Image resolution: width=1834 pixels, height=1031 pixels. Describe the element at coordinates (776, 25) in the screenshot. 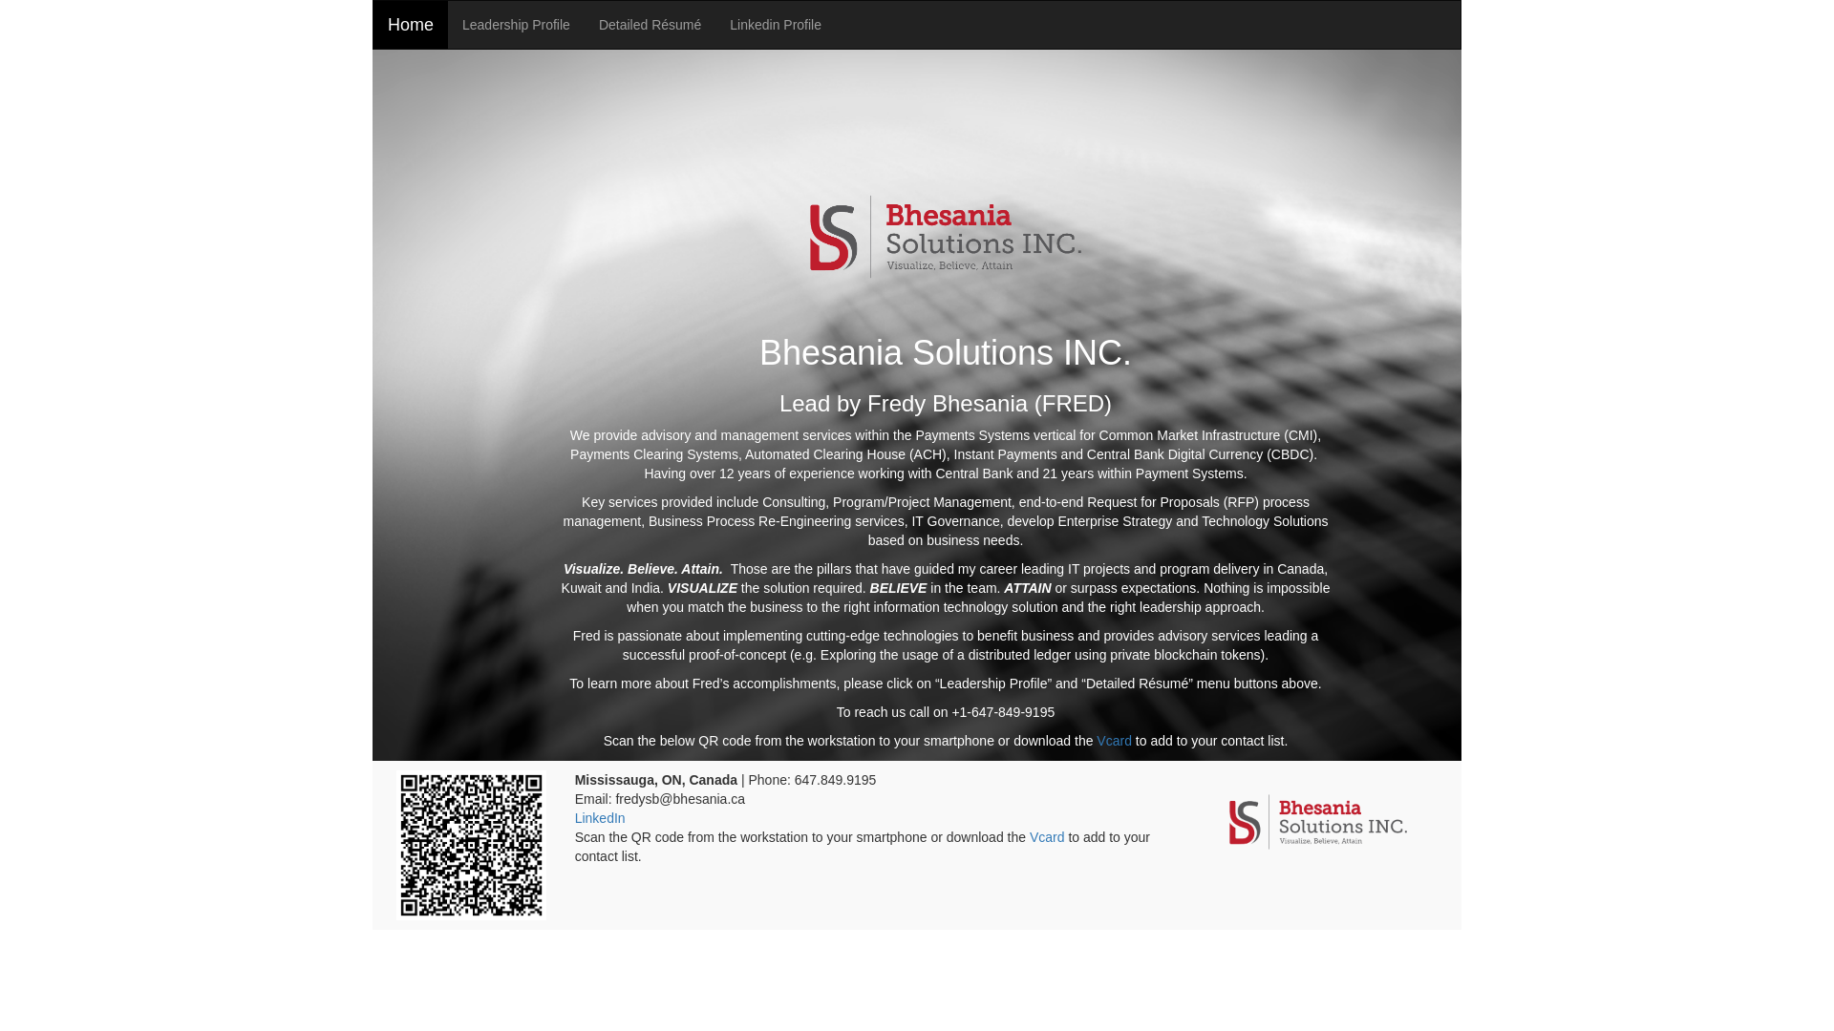

I see `Linkedin Profile` at that location.